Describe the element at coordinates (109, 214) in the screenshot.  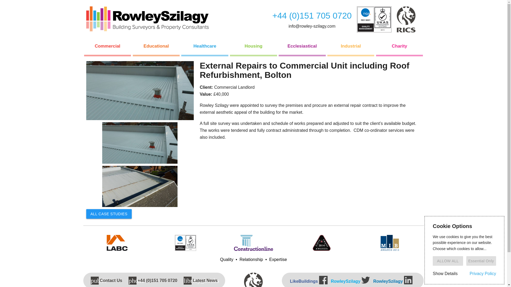
I see `ALL CASE STUDIES` at that location.